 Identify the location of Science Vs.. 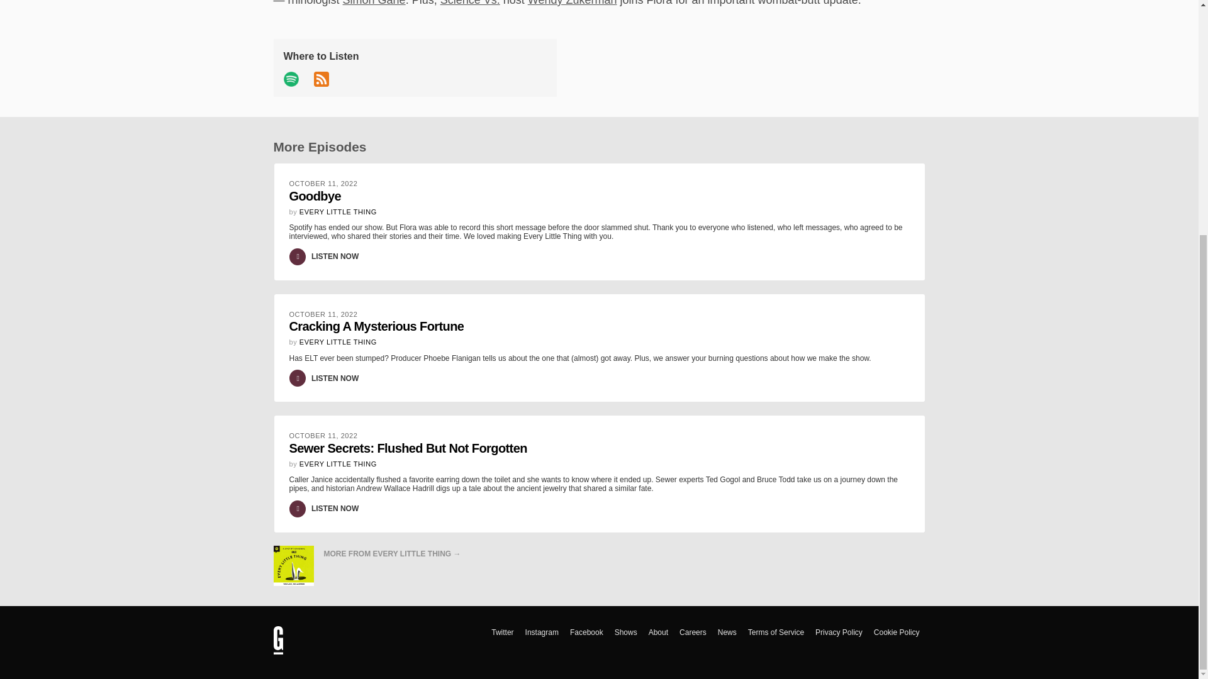
(319, 147).